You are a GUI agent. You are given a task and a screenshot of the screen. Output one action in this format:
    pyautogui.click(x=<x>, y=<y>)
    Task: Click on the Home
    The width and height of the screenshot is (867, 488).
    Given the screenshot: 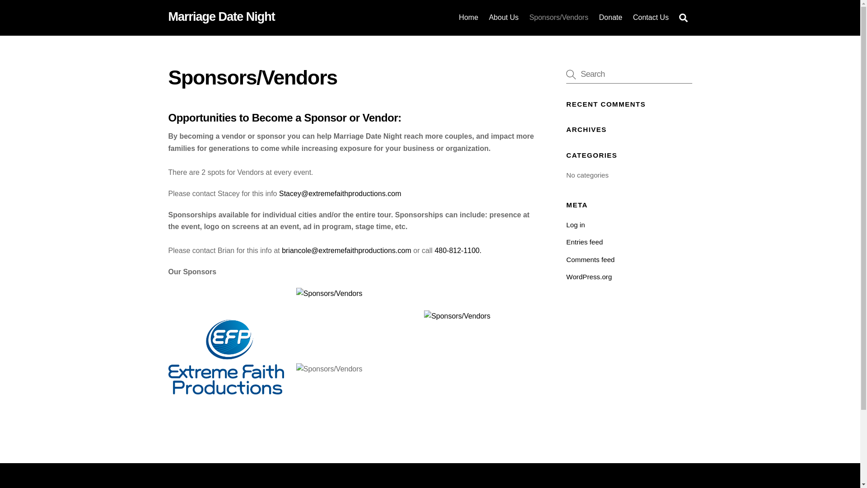 What is the action you would take?
    pyautogui.click(x=469, y=17)
    